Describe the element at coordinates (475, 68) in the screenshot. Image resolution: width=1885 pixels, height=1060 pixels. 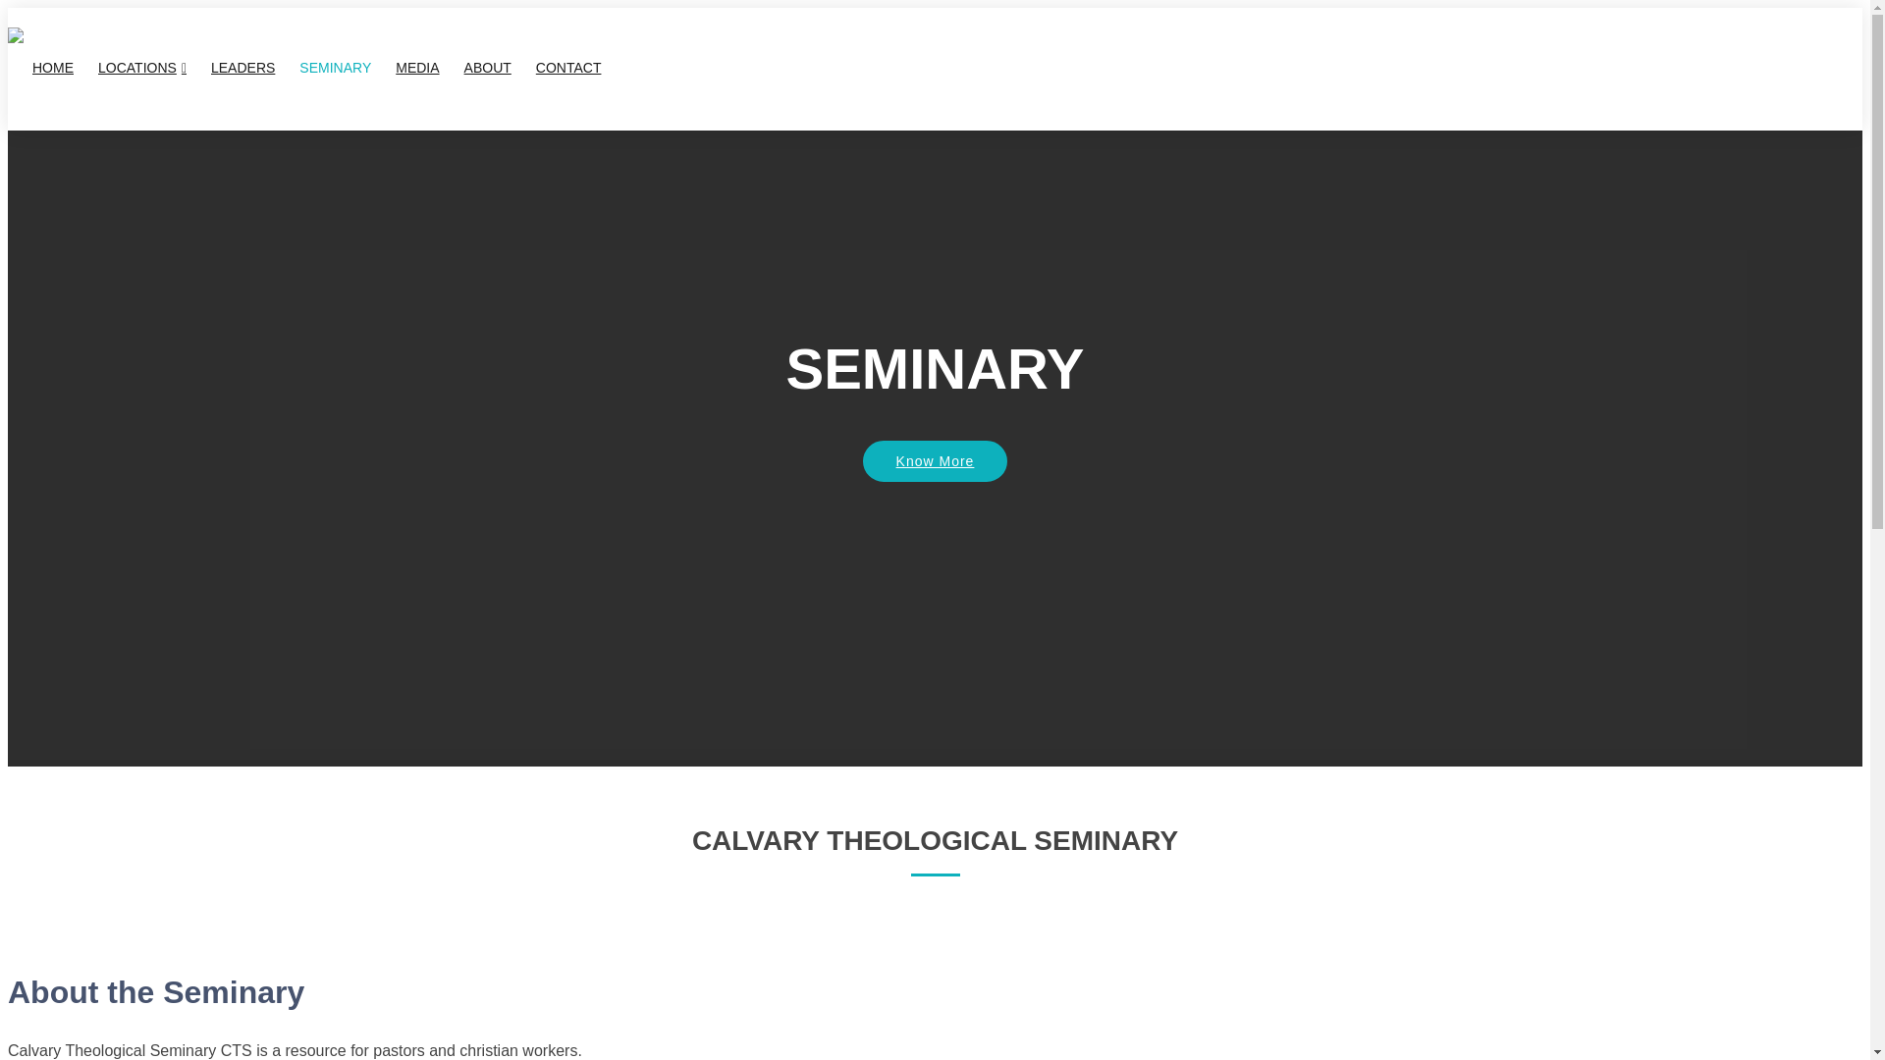
I see `ABOUT` at that location.